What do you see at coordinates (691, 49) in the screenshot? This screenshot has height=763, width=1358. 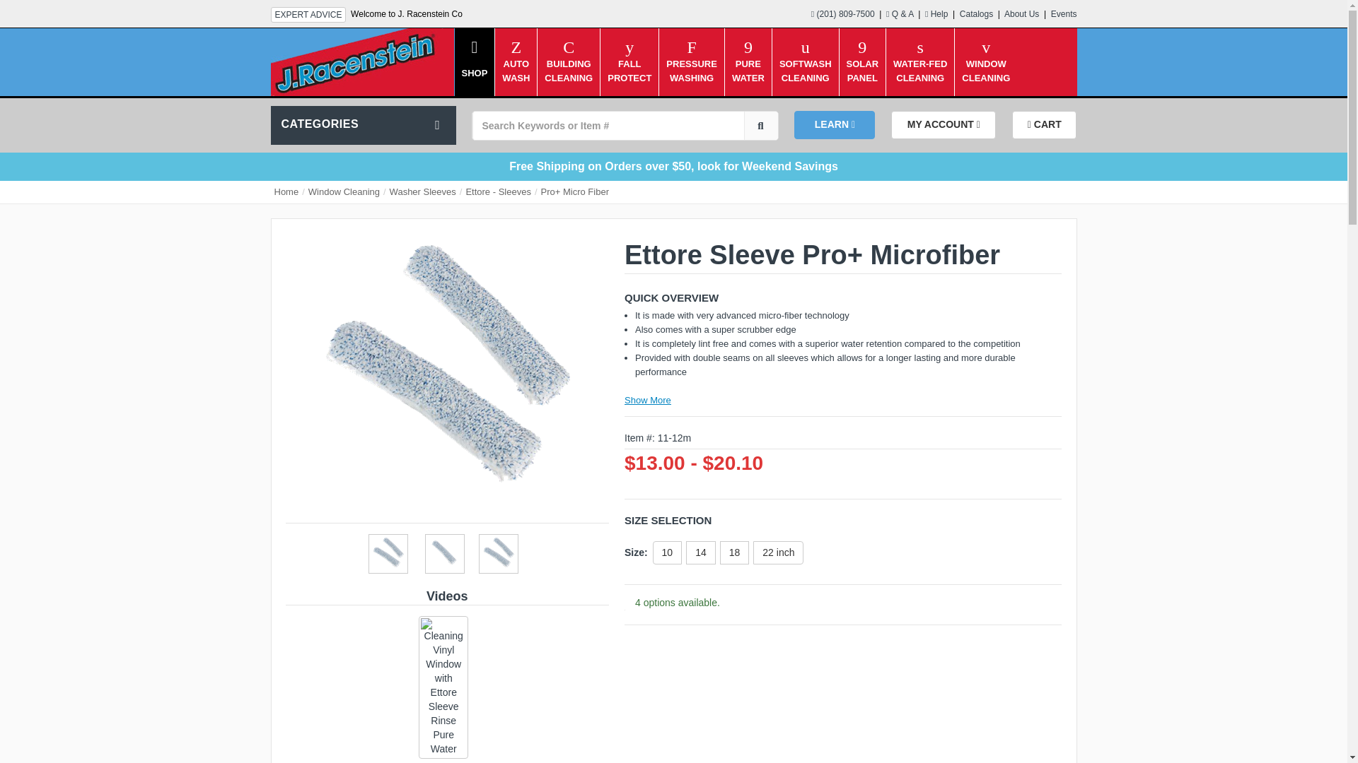 I see `Auto Wash` at bounding box center [691, 49].